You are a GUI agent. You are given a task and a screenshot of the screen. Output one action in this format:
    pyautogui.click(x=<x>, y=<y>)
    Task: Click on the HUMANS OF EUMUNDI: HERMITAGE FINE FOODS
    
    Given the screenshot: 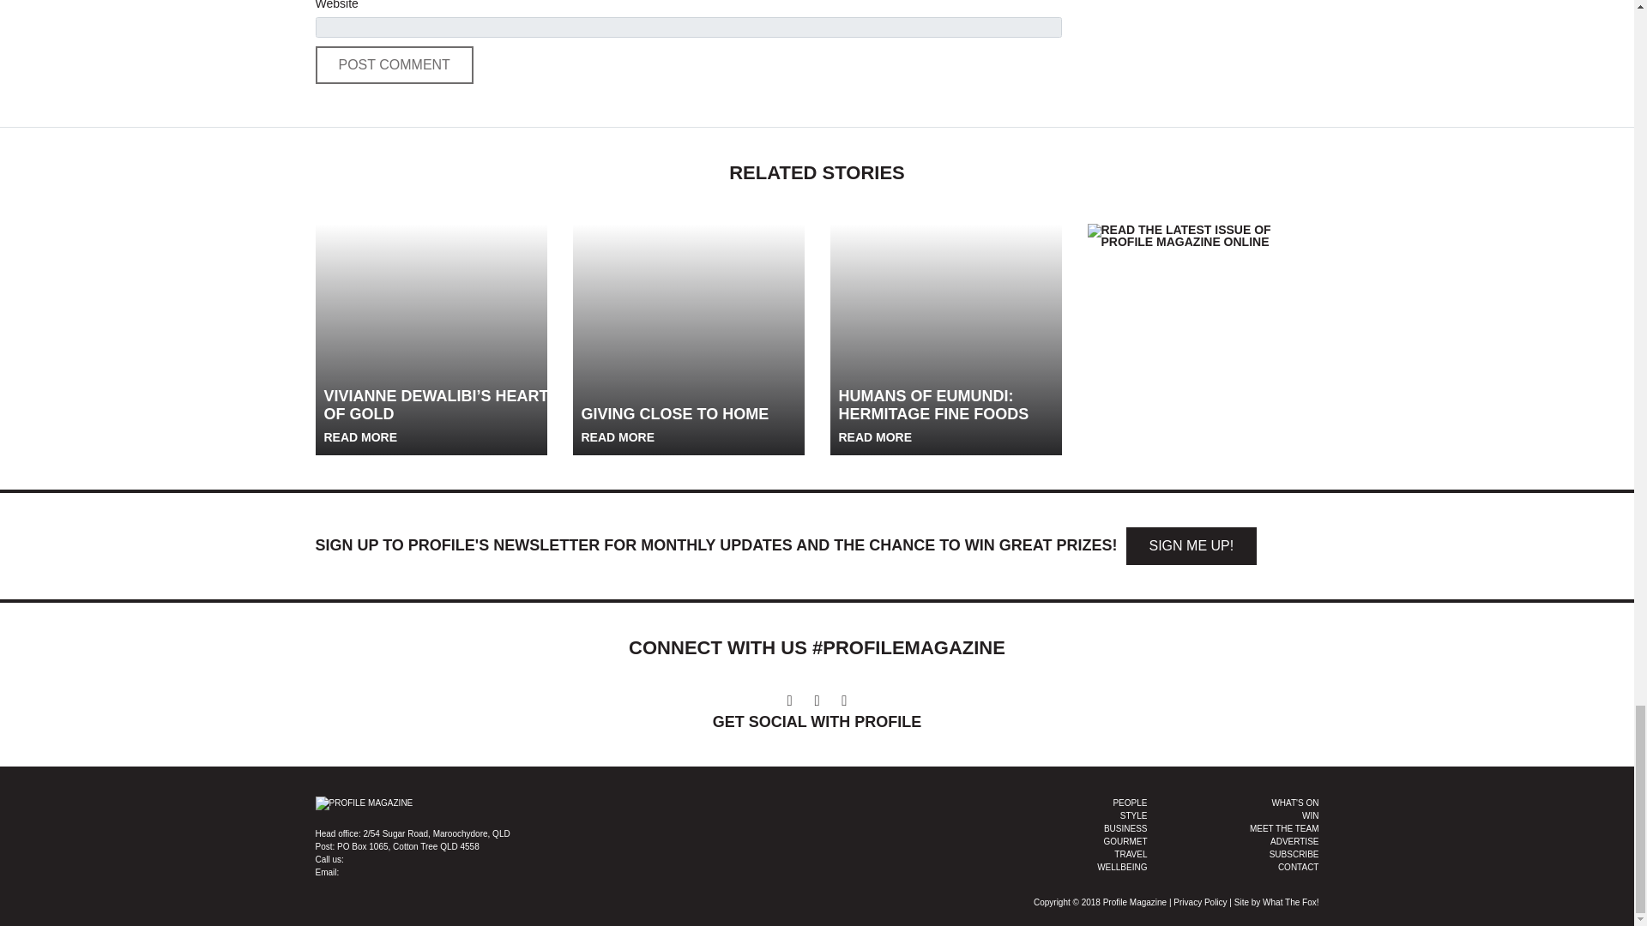 What is the action you would take?
    pyautogui.click(x=952, y=416)
    